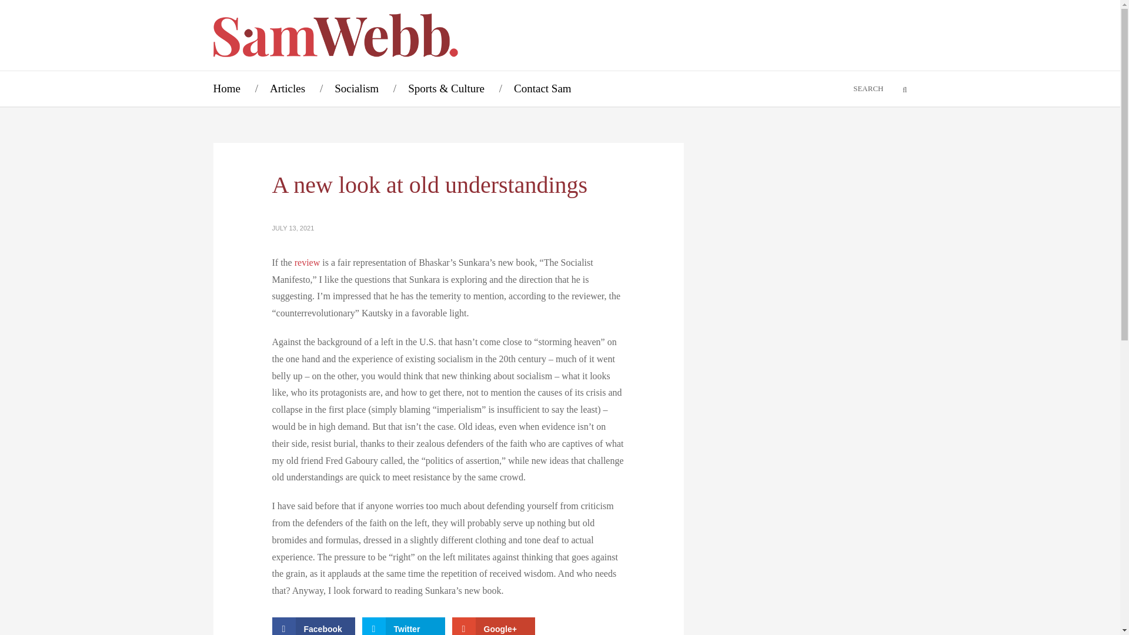 The height and width of the screenshot is (635, 1129). What do you see at coordinates (403, 626) in the screenshot?
I see `Twitter` at bounding box center [403, 626].